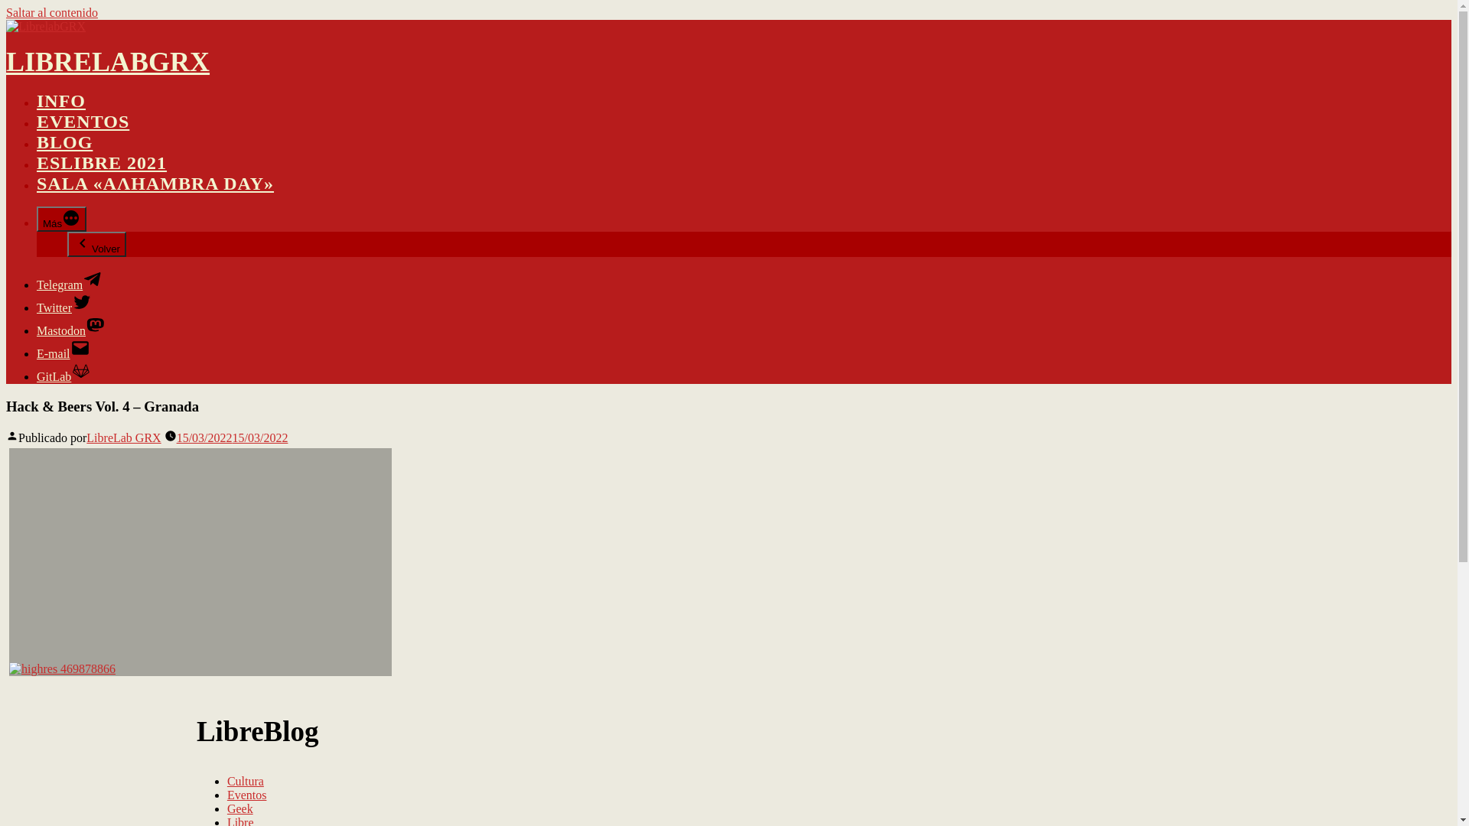  What do you see at coordinates (61, 101) in the screenshot?
I see `INFO` at bounding box center [61, 101].